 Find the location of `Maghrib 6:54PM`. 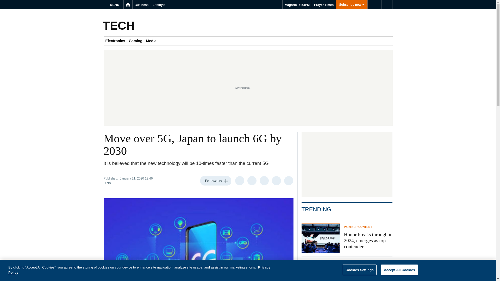

Maghrib 6:54PM is located at coordinates (297, 5).